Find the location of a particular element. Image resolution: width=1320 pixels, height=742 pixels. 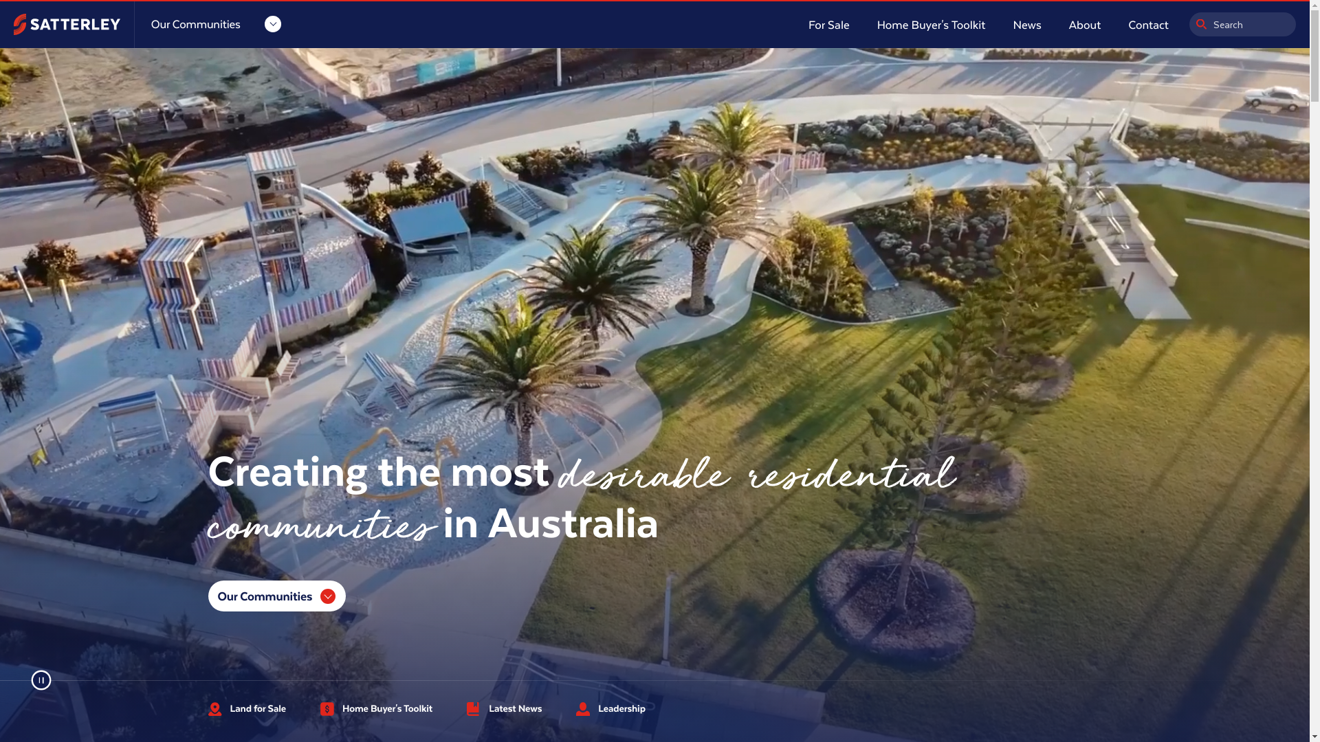

For Sale is located at coordinates (829, 24).